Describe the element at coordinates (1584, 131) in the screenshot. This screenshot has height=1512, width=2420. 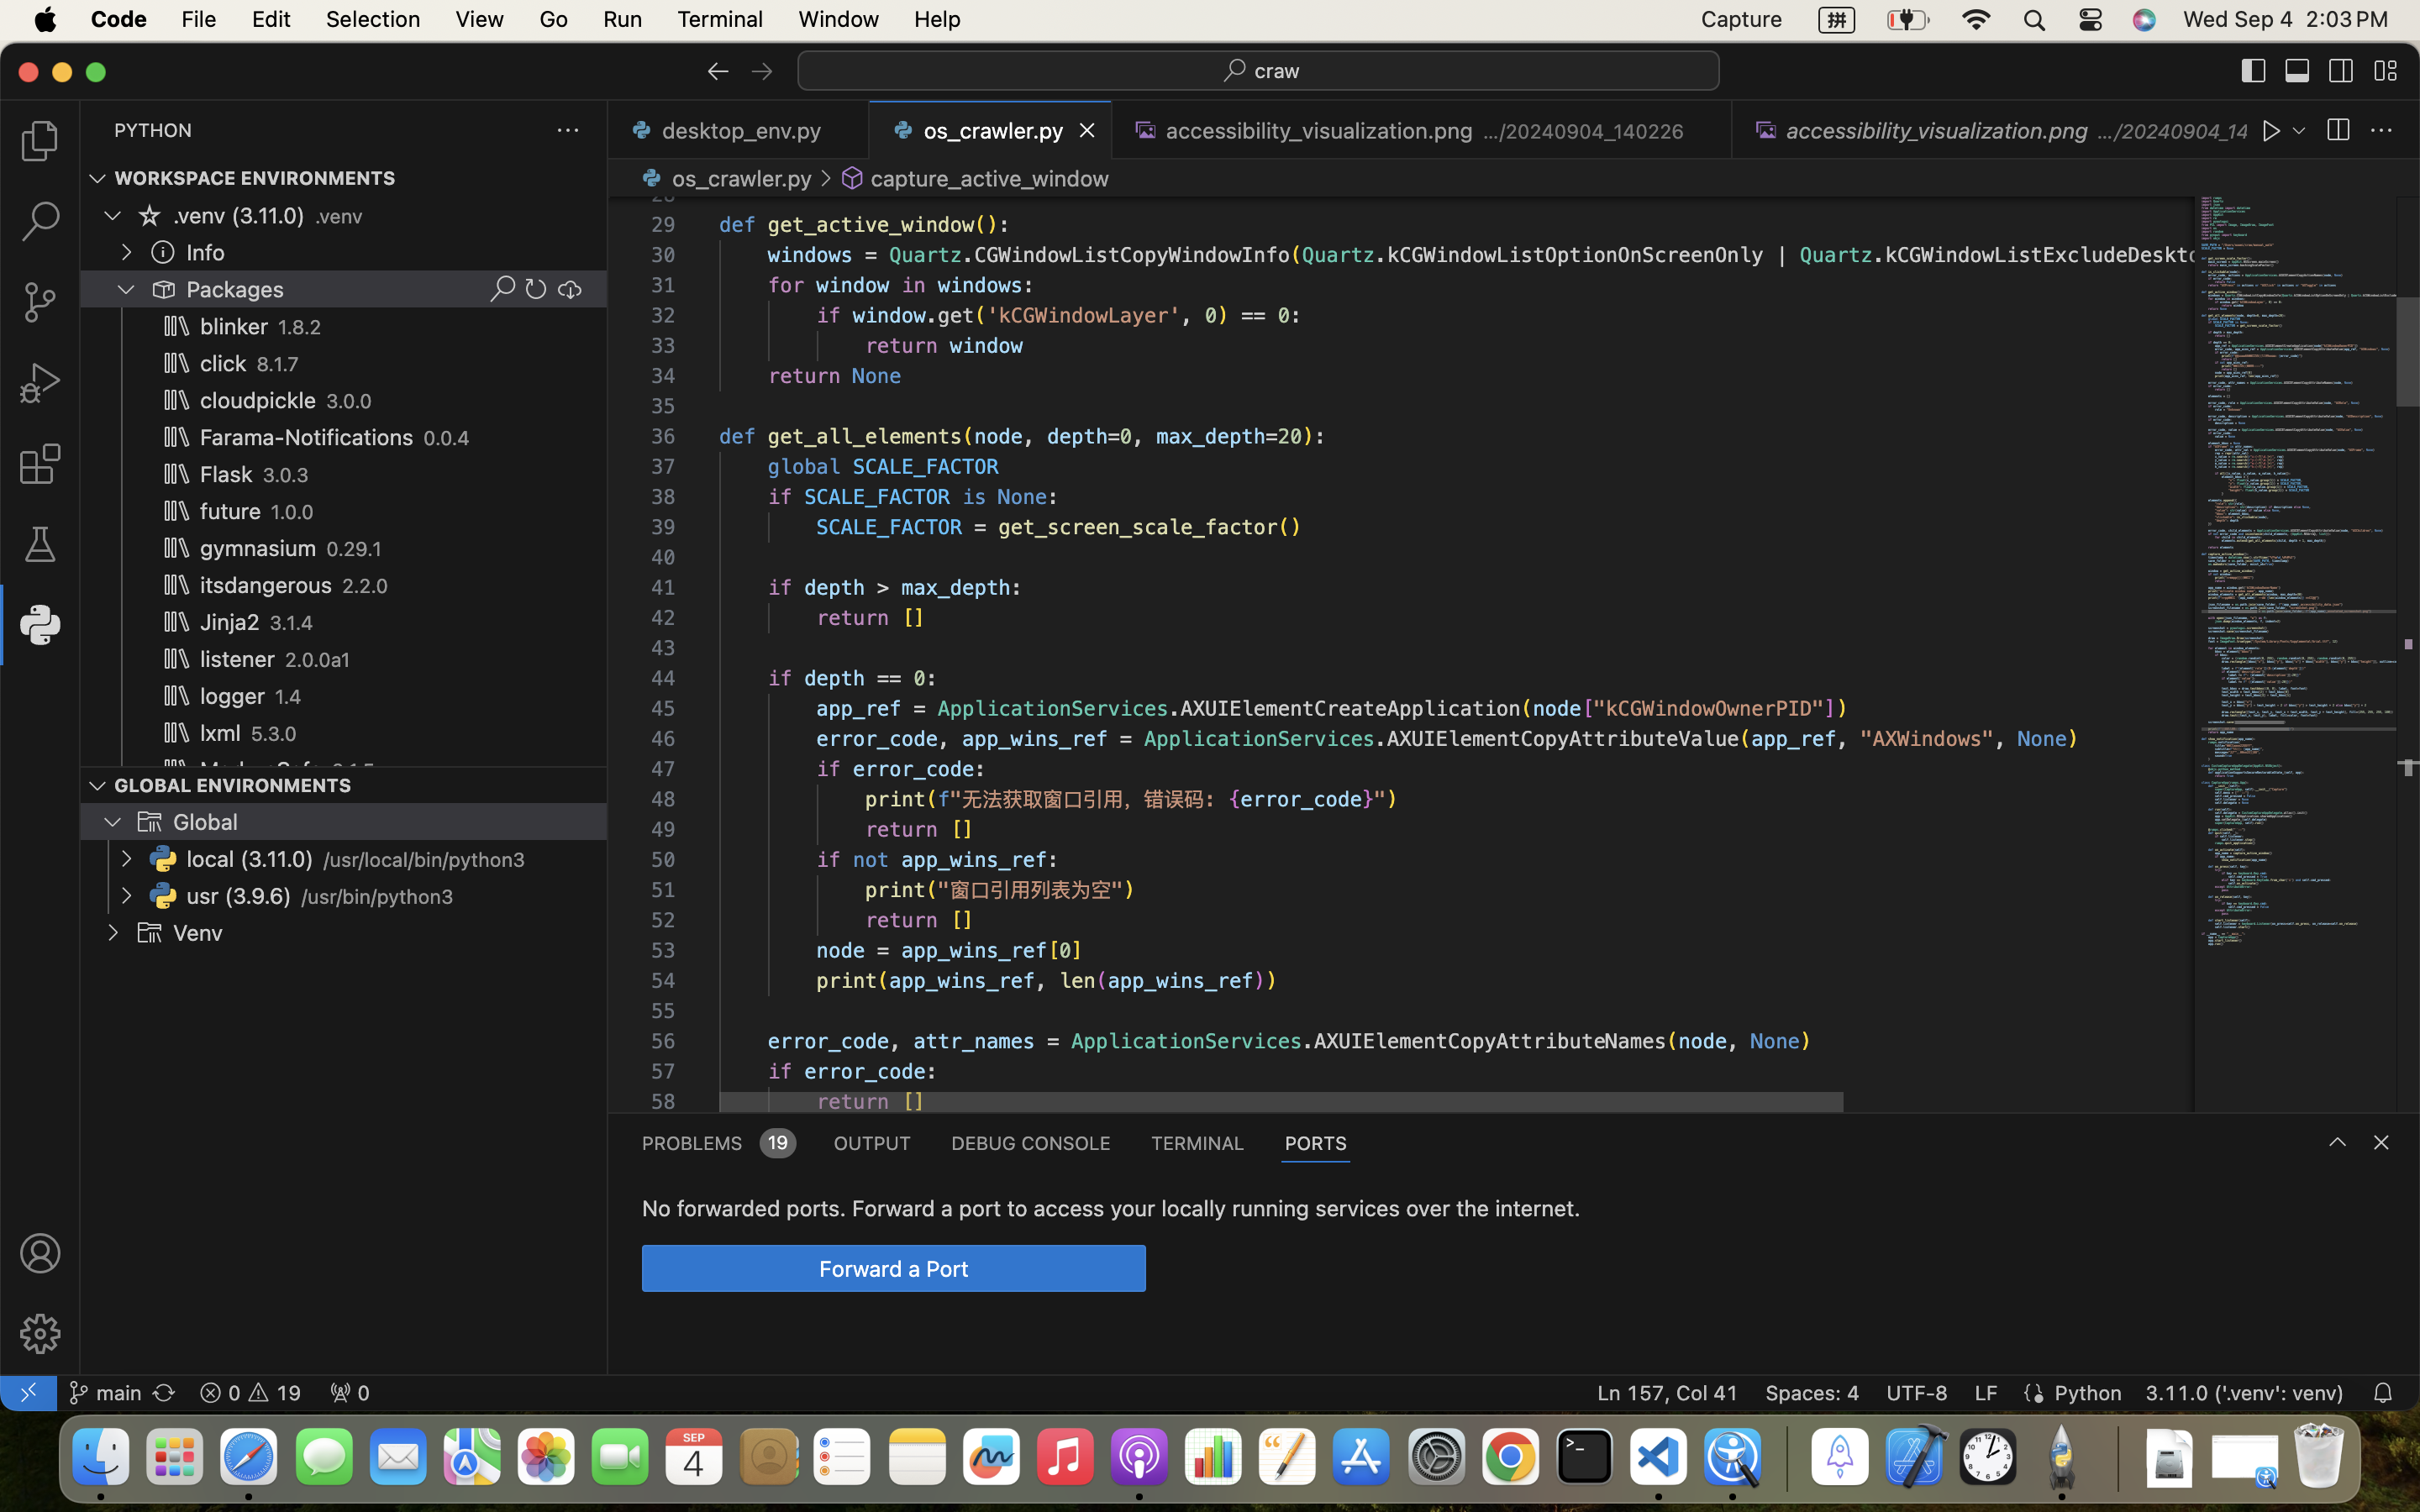
I see `…/20240904_140226` at that location.